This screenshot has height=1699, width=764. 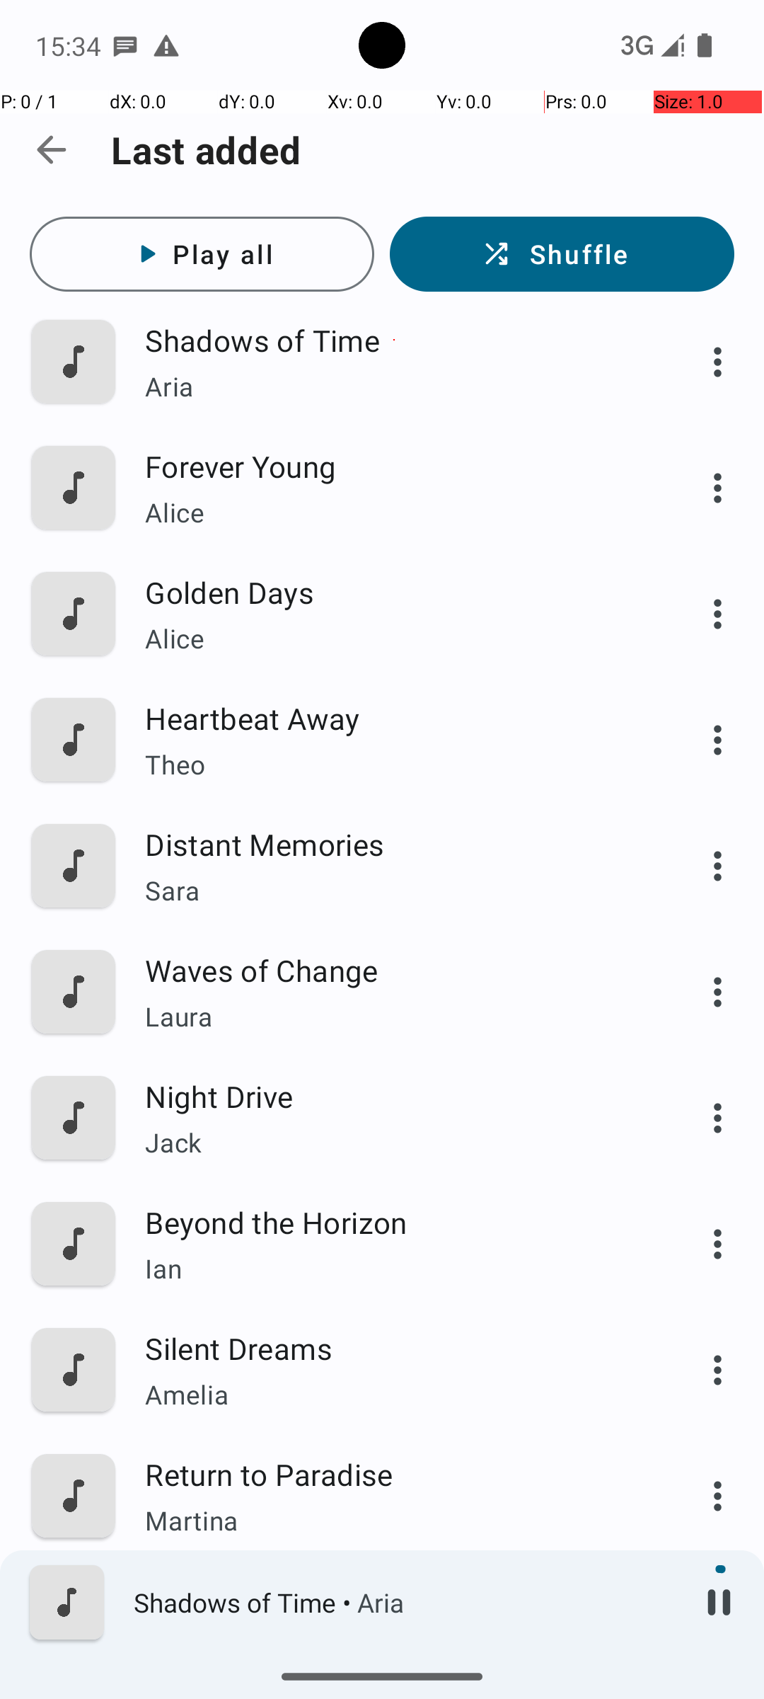 What do you see at coordinates (394, 1269) in the screenshot?
I see `Ian` at bounding box center [394, 1269].